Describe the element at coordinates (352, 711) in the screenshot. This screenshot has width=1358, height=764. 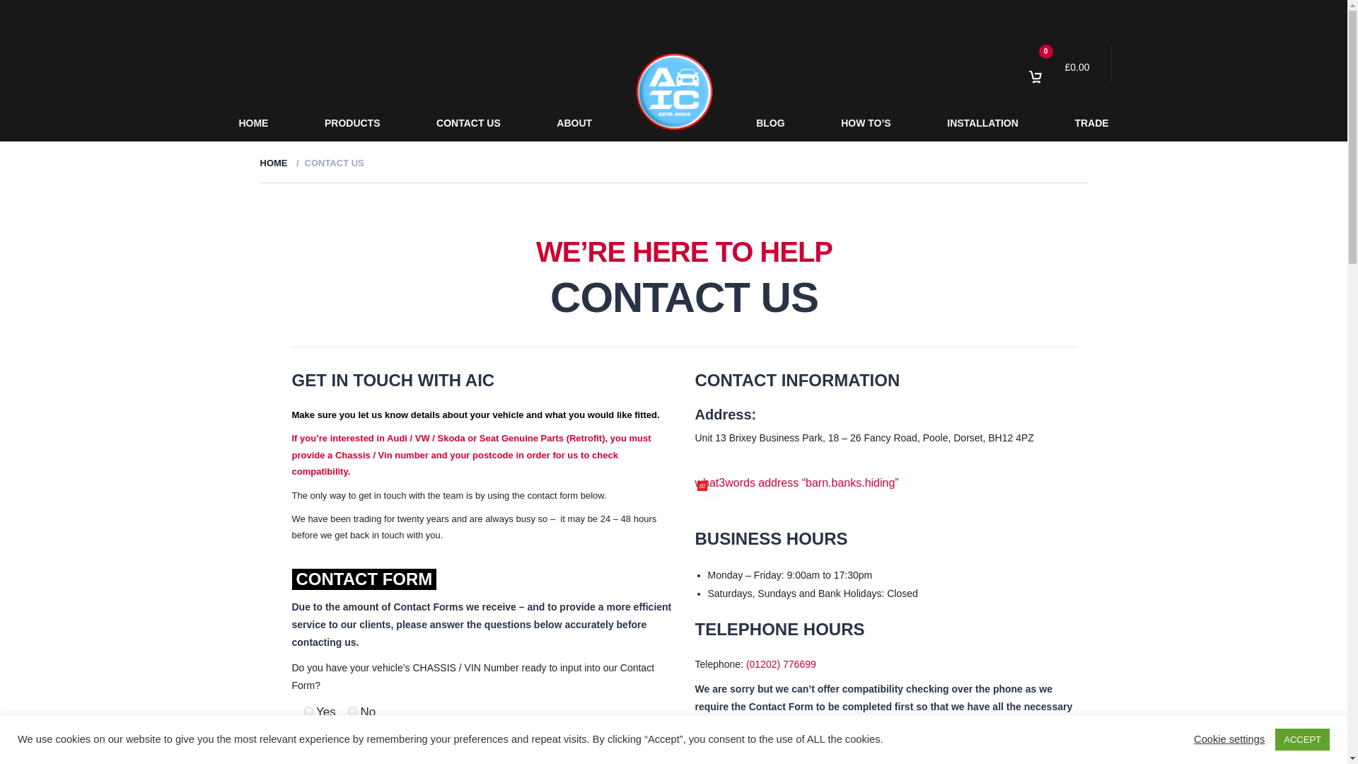
I see `No` at that location.